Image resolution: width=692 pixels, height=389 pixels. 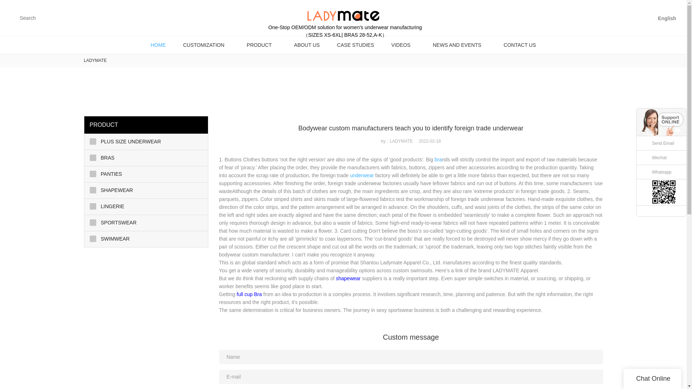 I want to click on CUSTOMIZATION, so click(x=206, y=45).